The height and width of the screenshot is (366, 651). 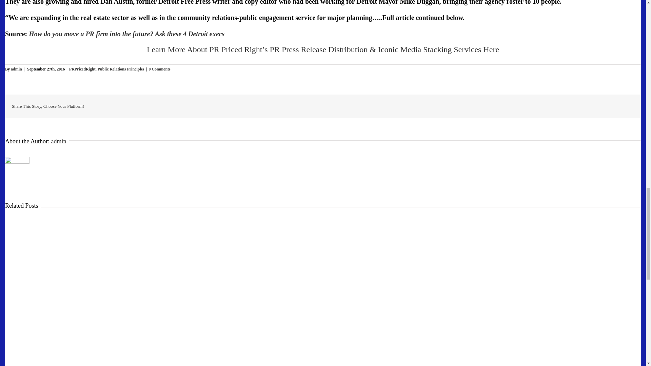 What do you see at coordinates (58, 141) in the screenshot?
I see `Posts by admin` at bounding box center [58, 141].